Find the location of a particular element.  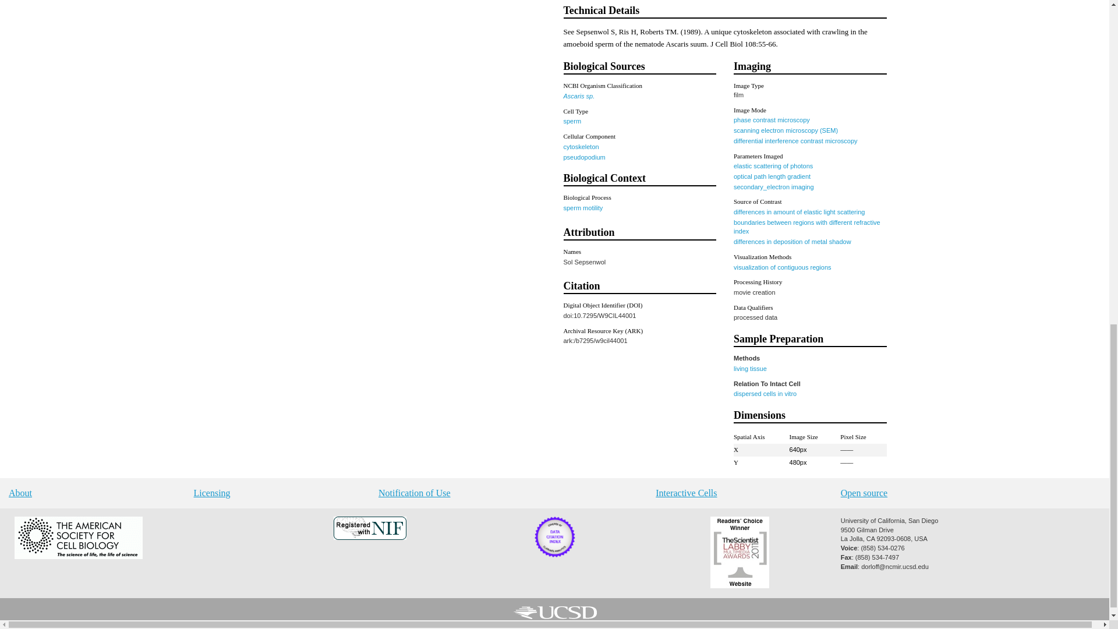

optical path length gradient is located at coordinates (772, 176).